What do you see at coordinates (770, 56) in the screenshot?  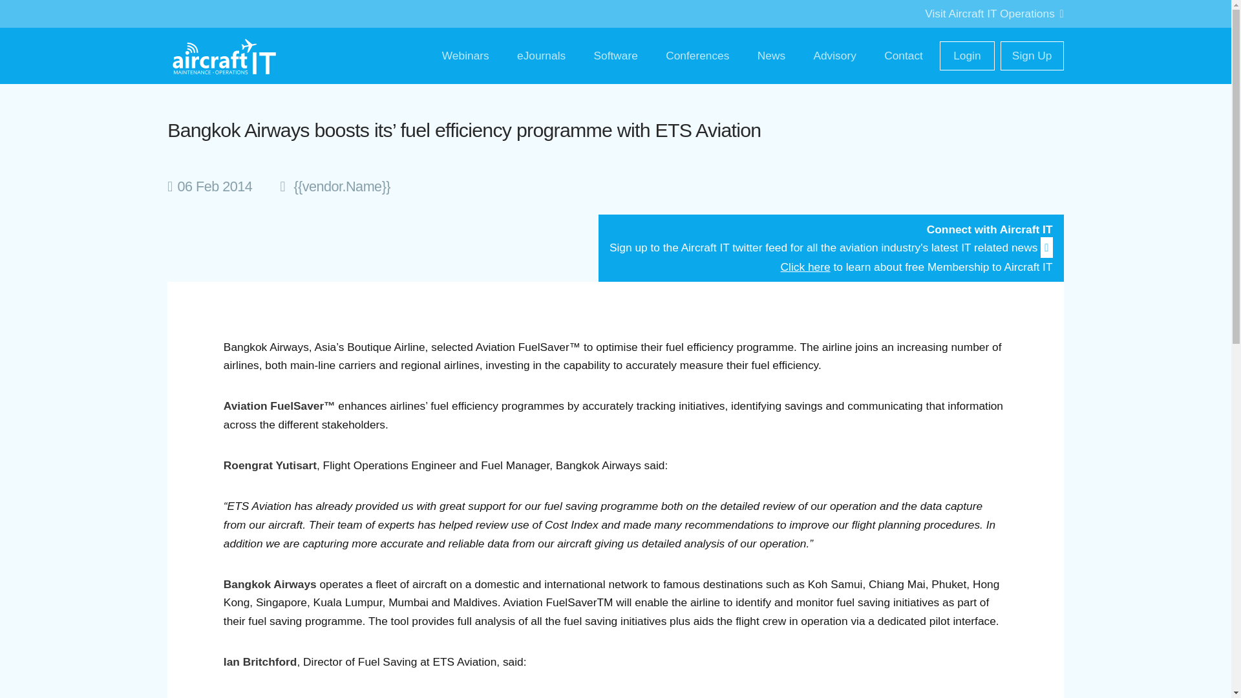 I see `News` at bounding box center [770, 56].